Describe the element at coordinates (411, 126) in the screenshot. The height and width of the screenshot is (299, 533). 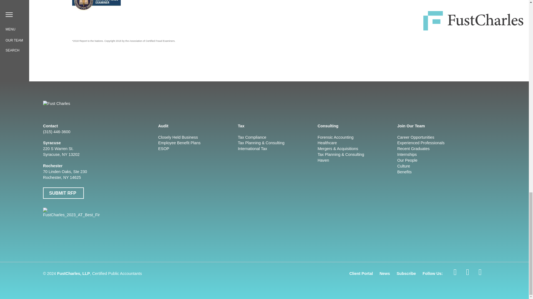
I see `Join Our Team` at that location.